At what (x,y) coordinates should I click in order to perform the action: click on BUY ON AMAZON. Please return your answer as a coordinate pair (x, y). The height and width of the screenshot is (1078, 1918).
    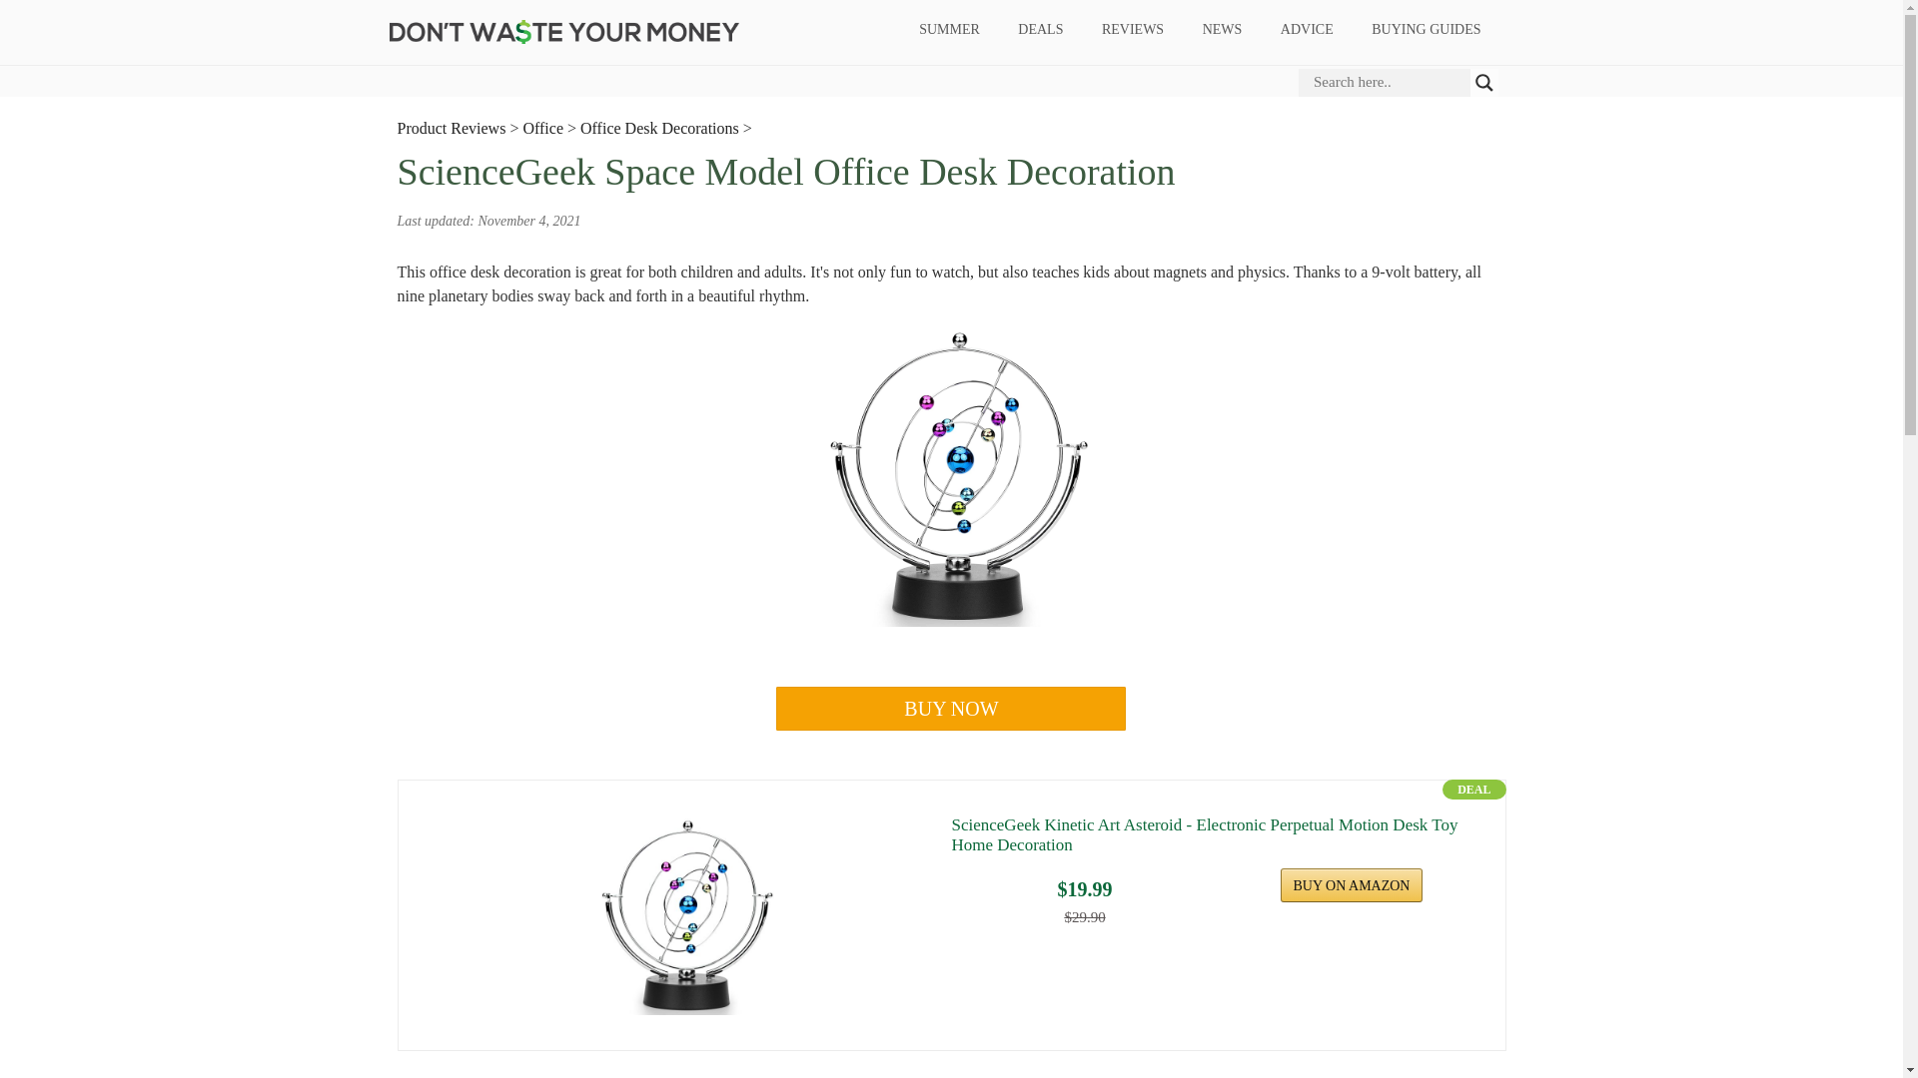
    Looking at the image, I should click on (1352, 884).